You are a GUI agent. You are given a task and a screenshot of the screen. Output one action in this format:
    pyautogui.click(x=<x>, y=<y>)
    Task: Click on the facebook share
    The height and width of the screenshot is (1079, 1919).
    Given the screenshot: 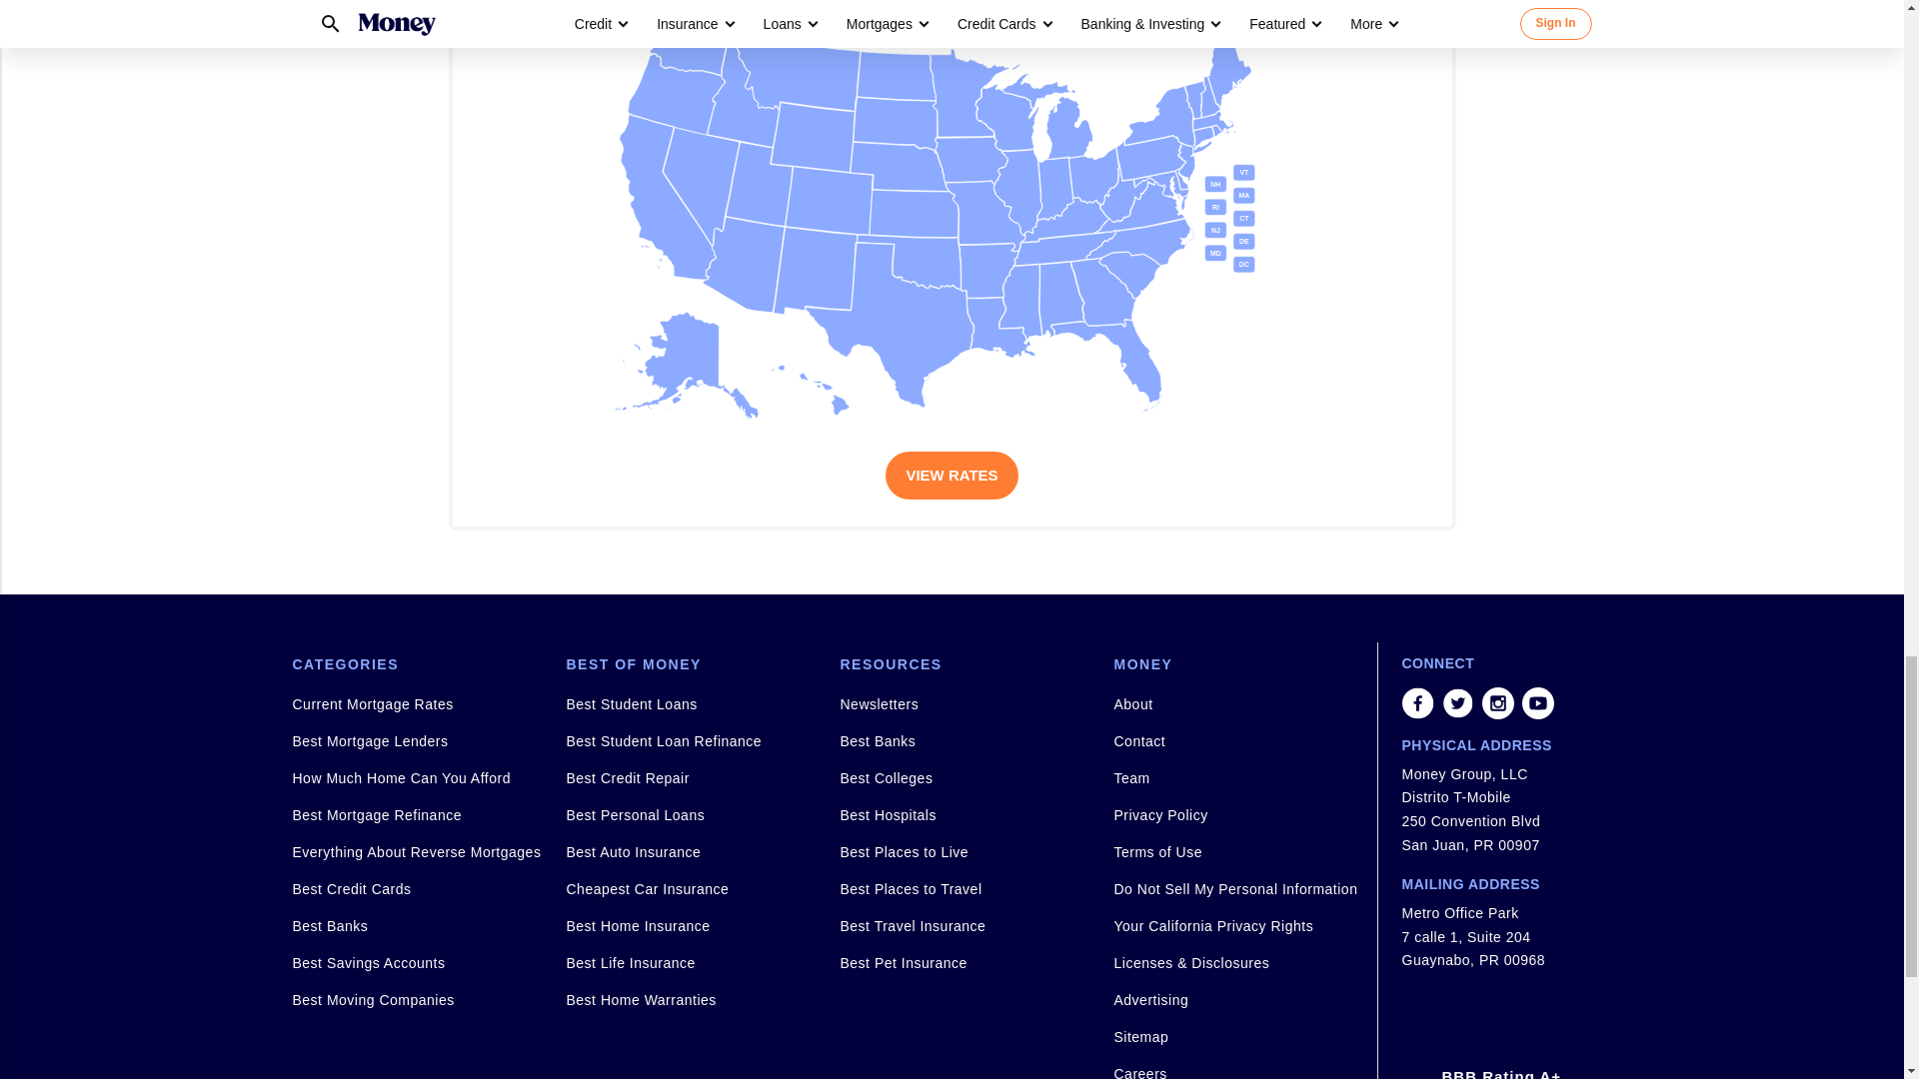 What is the action you would take?
    pyautogui.click(x=1417, y=703)
    